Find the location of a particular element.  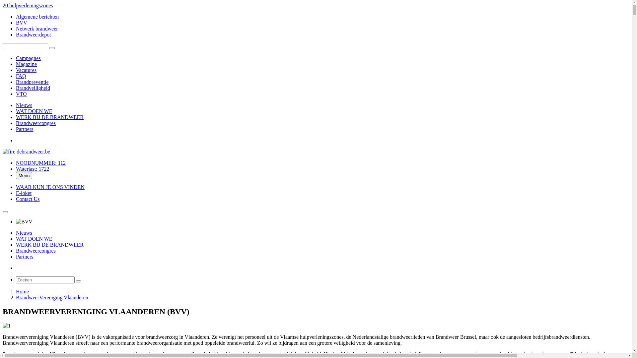

WAAR KUN JE ONS VINDEN is located at coordinates (50, 187).